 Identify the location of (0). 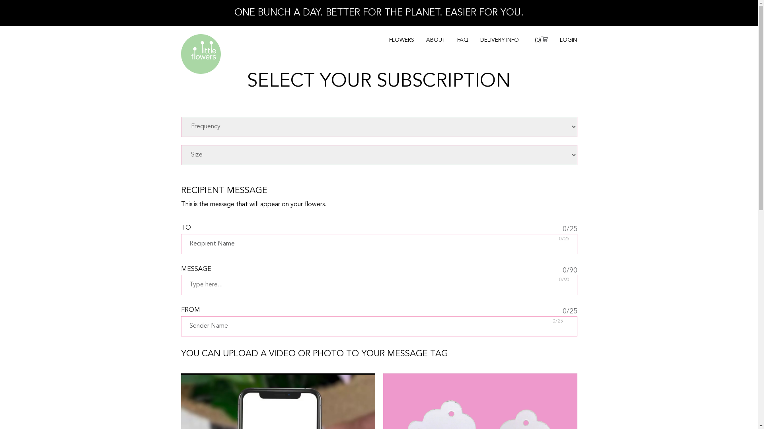
(541, 40).